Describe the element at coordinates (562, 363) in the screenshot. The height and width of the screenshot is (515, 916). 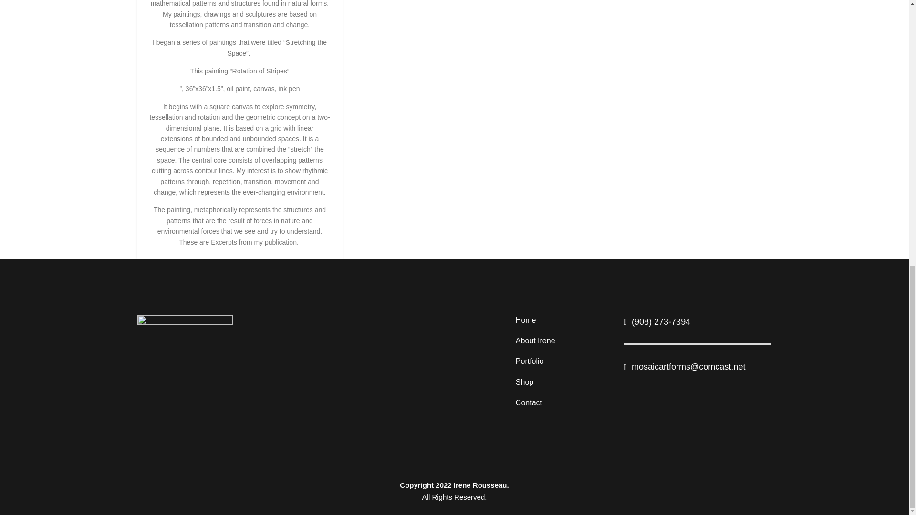
I see `Portfolio ` at that location.